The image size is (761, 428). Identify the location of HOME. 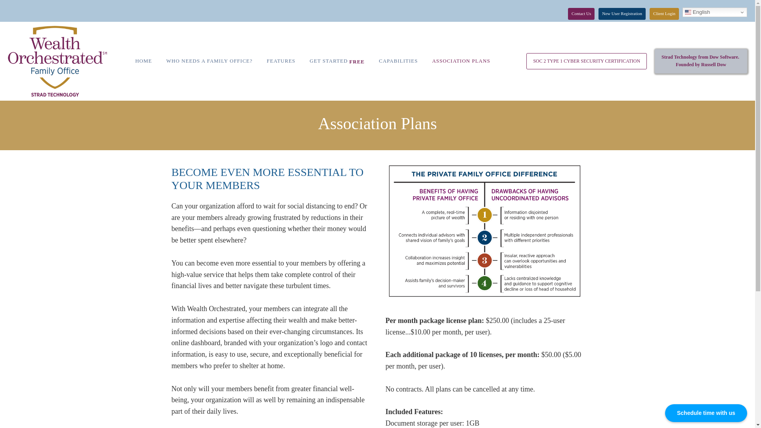
(143, 61).